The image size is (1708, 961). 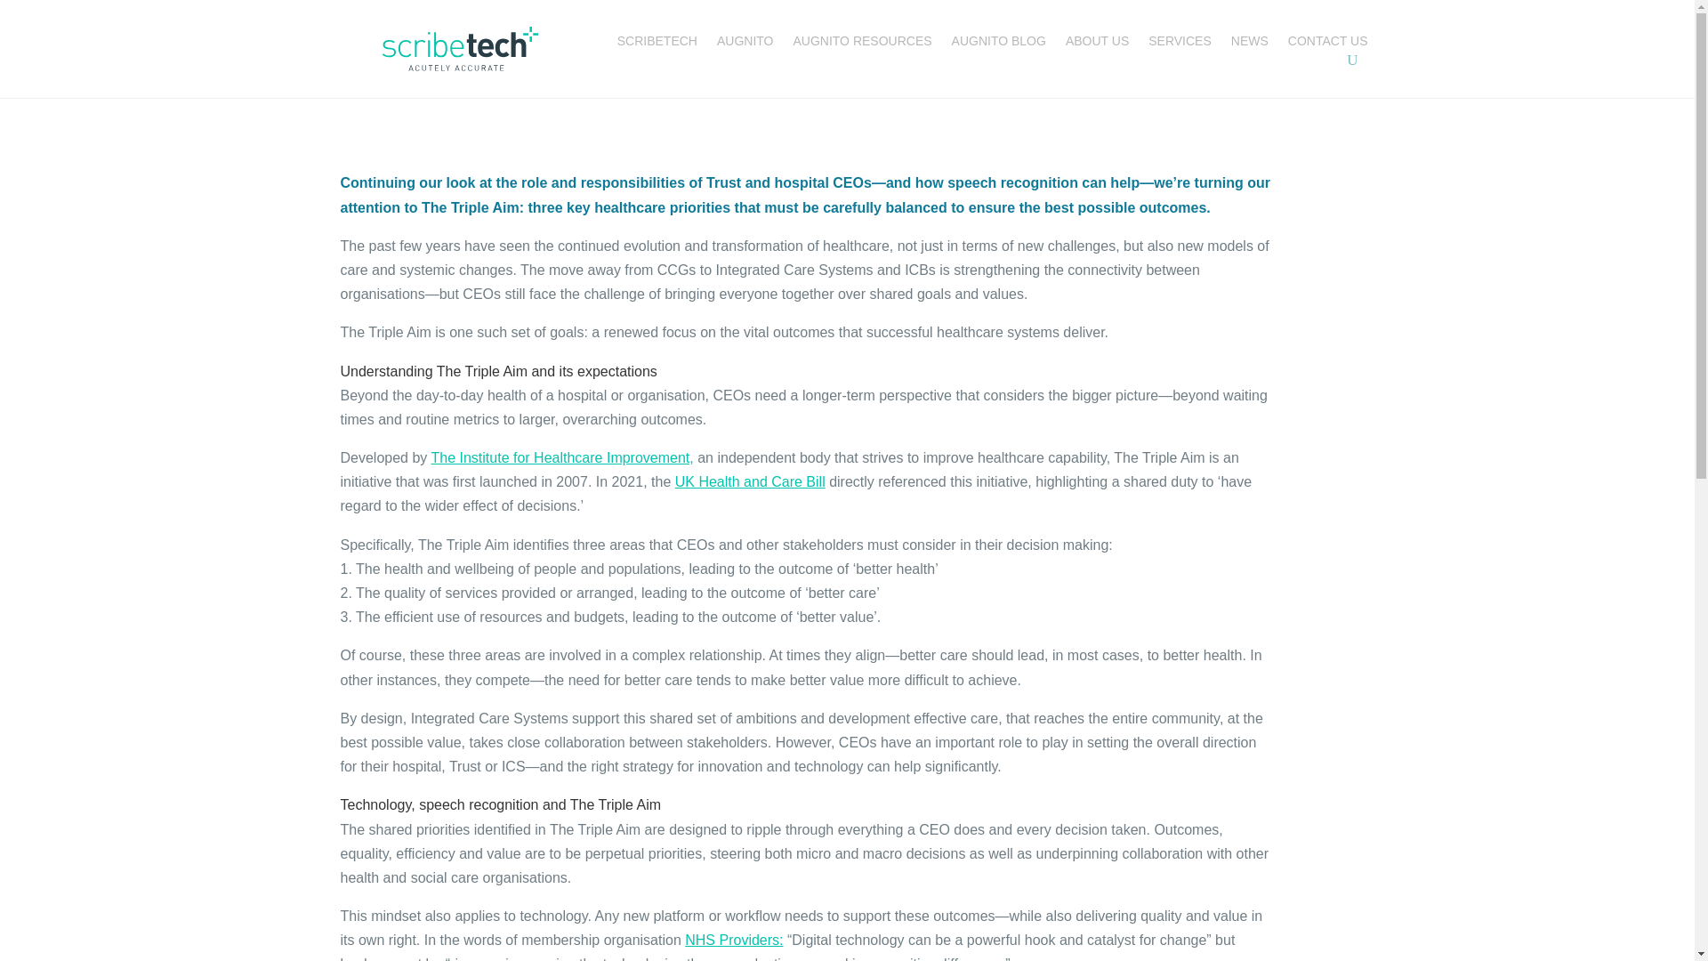 What do you see at coordinates (998, 43) in the screenshot?
I see `AUGNITO BLOG` at bounding box center [998, 43].